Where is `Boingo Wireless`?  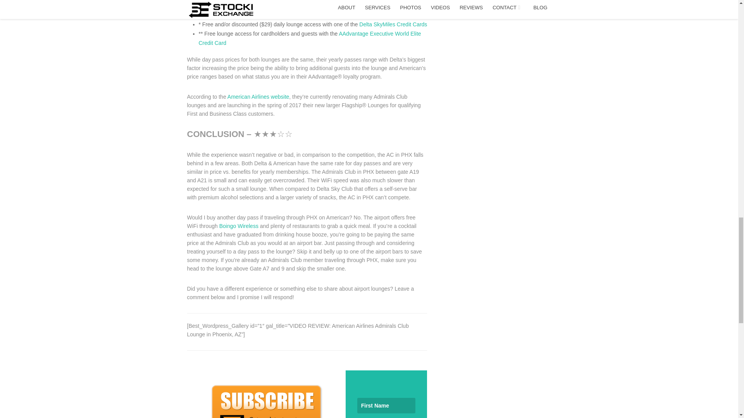
Boingo Wireless is located at coordinates (239, 226).